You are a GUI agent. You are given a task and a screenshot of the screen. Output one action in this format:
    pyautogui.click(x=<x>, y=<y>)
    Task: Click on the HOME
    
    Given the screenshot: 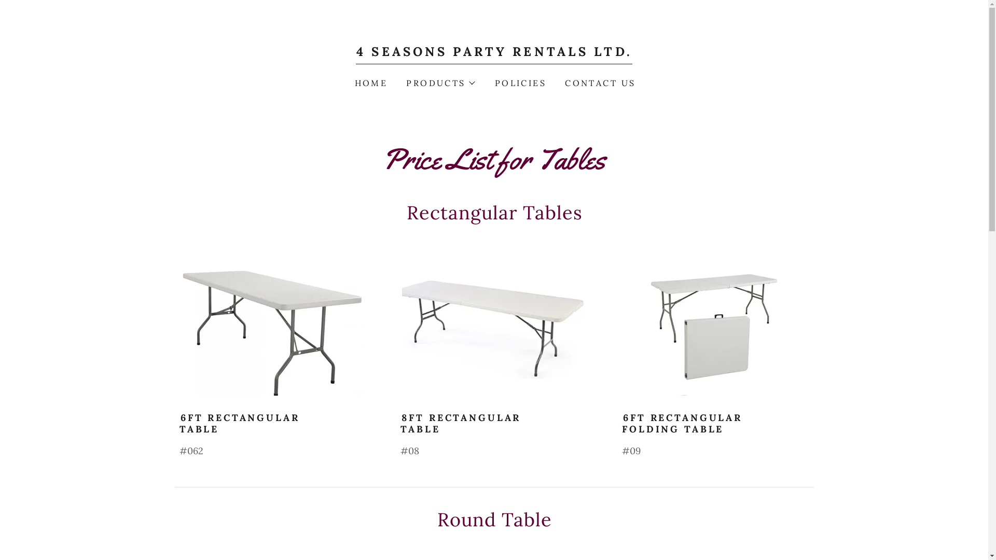 What is the action you would take?
    pyautogui.click(x=370, y=83)
    